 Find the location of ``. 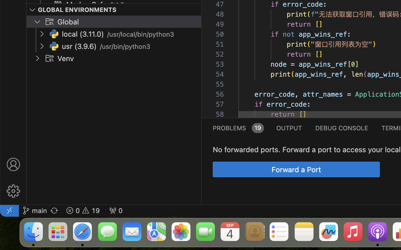

 is located at coordinates (13, 164).